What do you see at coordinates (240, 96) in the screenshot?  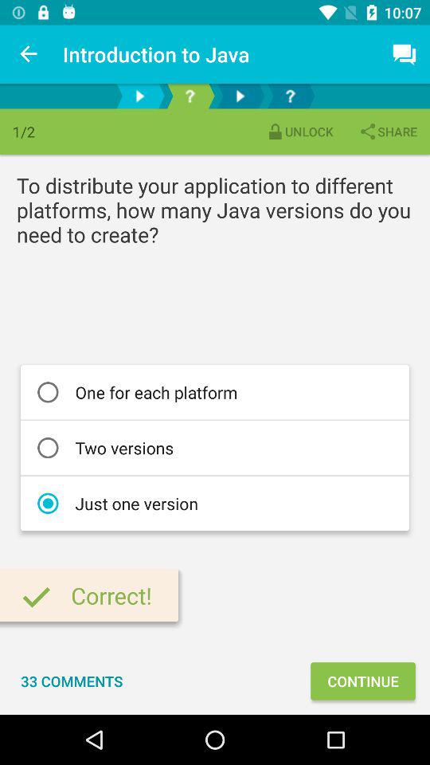 I see `go to next` at bounding box center [240, 96].